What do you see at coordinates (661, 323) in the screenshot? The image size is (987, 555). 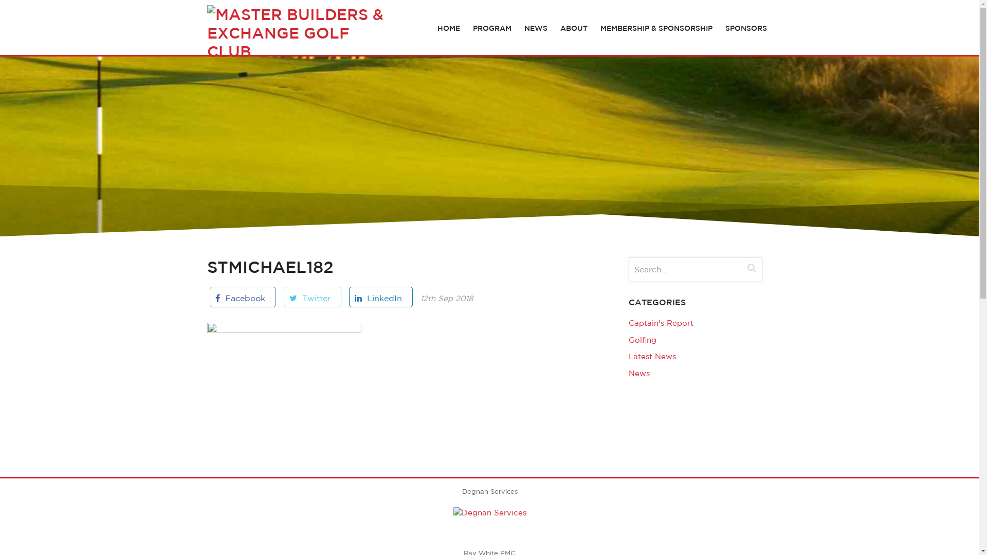 I see `Captain's Report` at bounding box center [661, 323].